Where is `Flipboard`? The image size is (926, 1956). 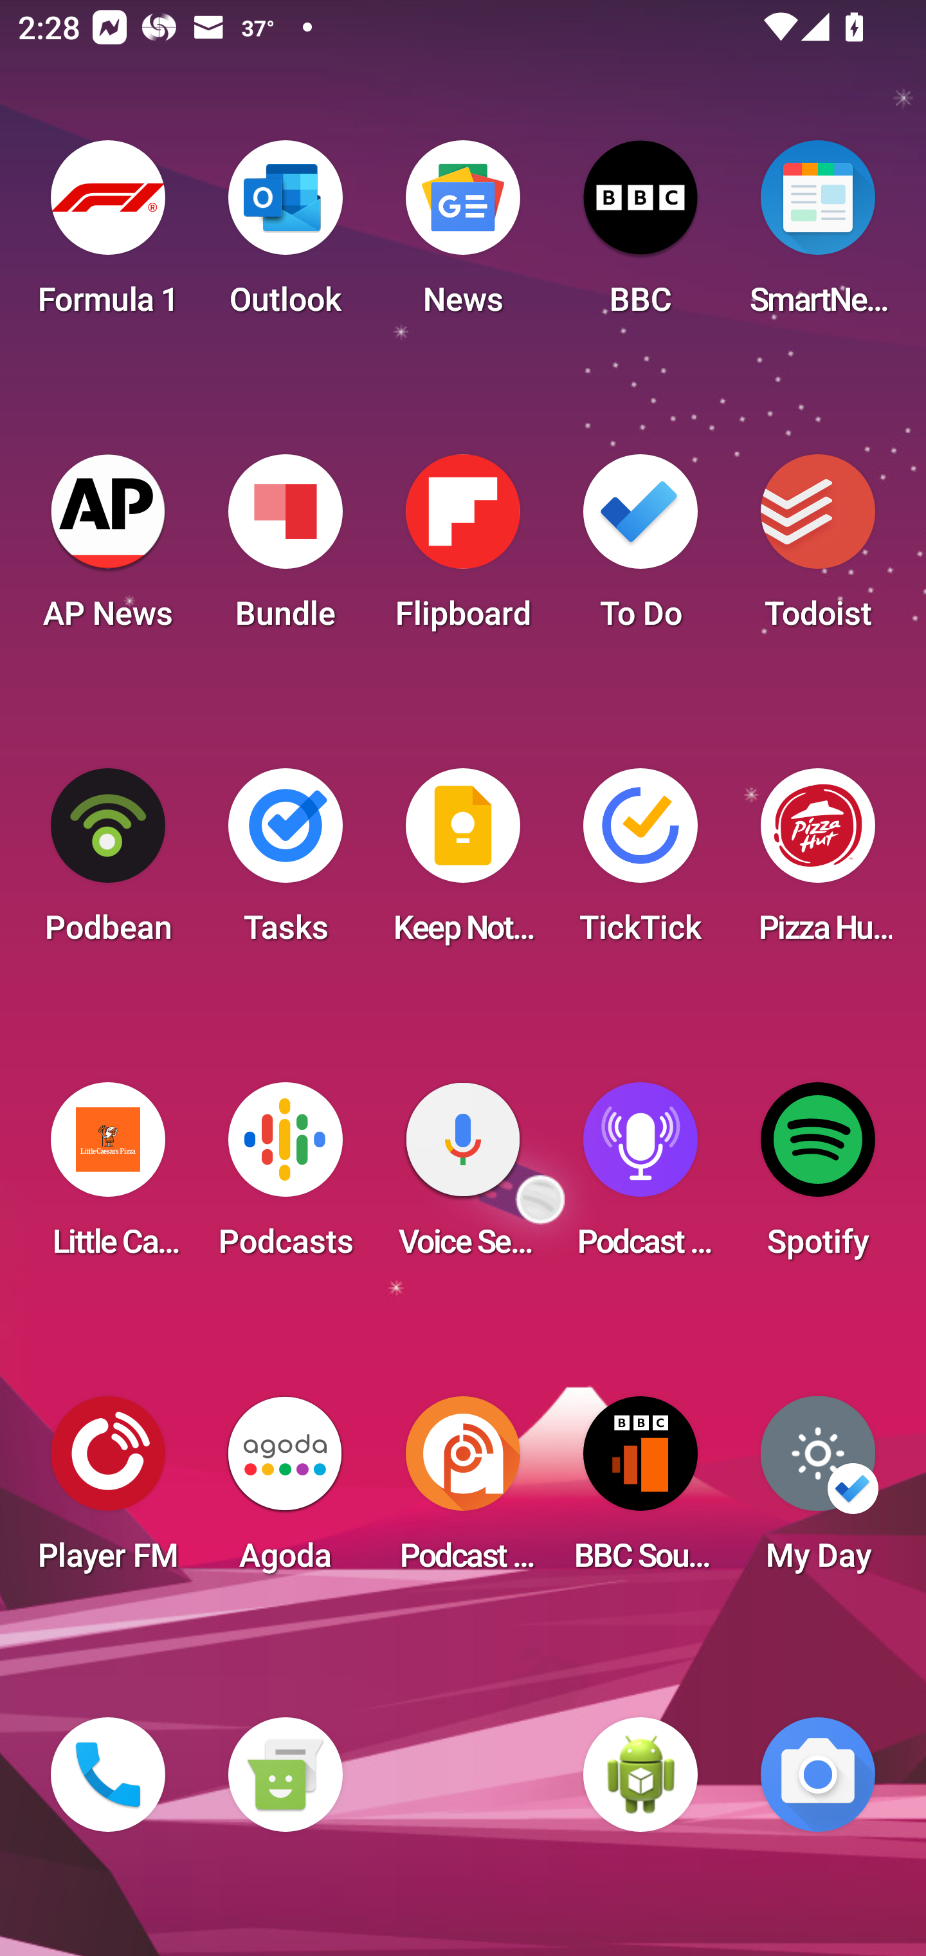 Flipboard is located at coordinates (463, 549).